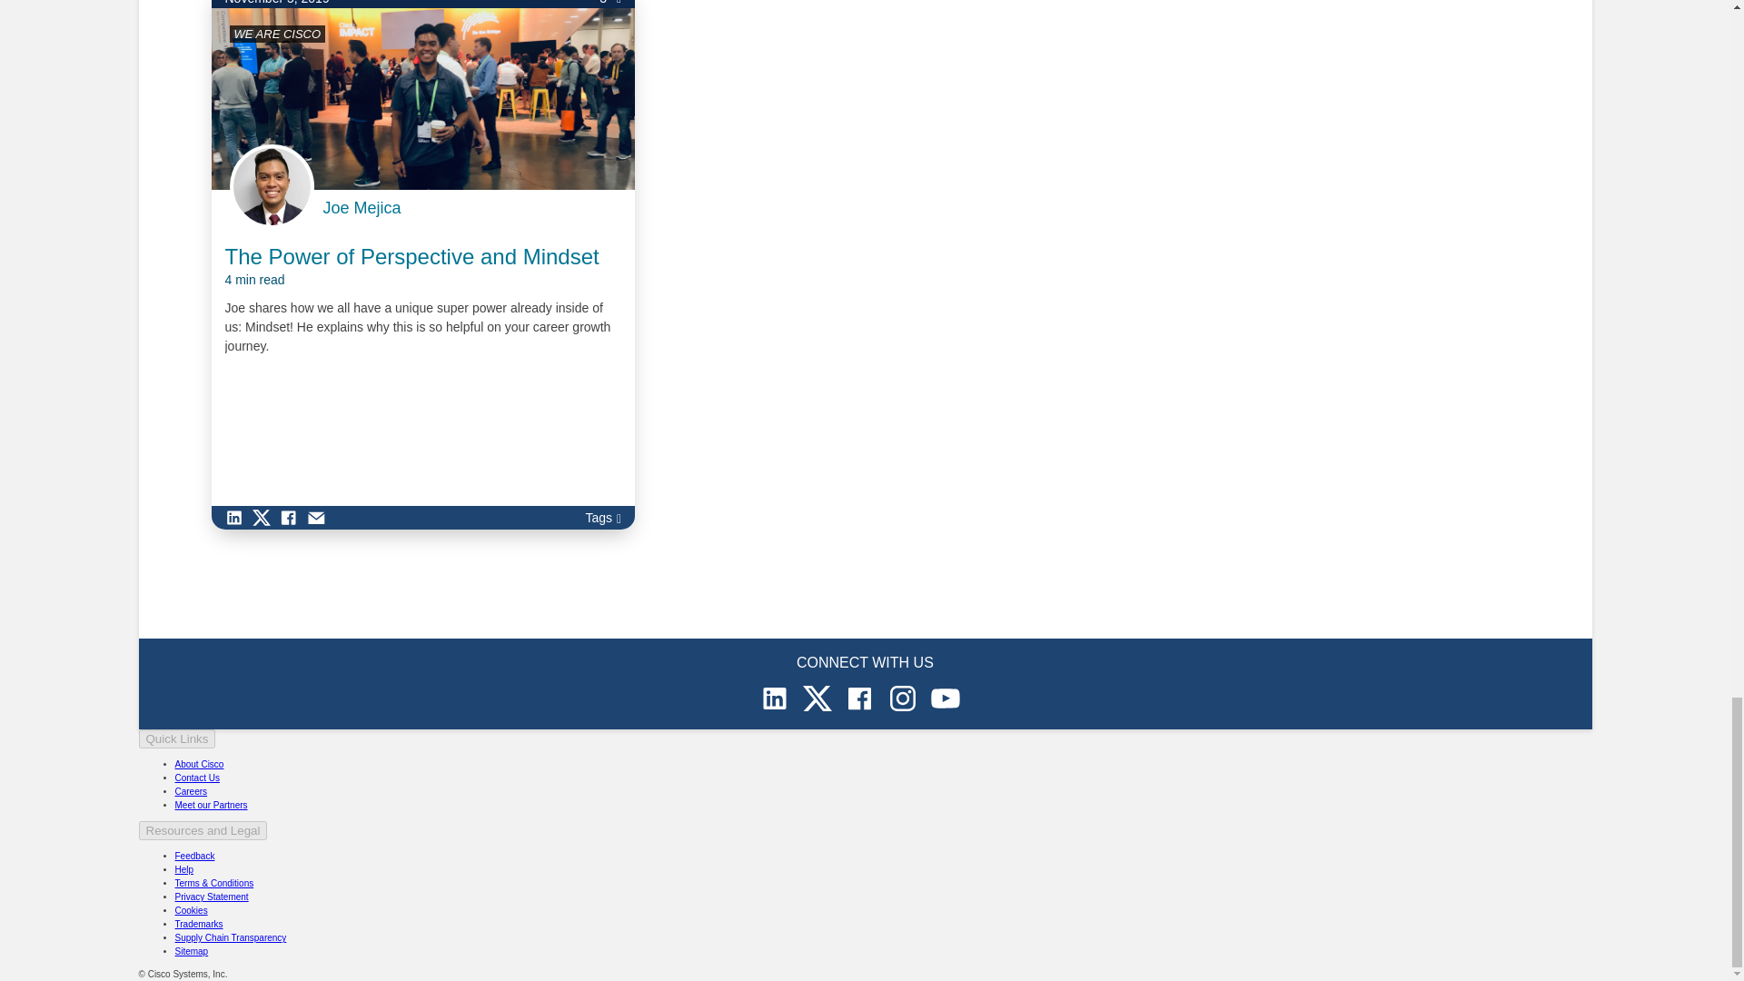 This screenshot has width=1744, height=981. What do you see at coordinates (277, 35) in the screenshot?
I see `WE ARE CISCO` at bounding box center [277, 35].